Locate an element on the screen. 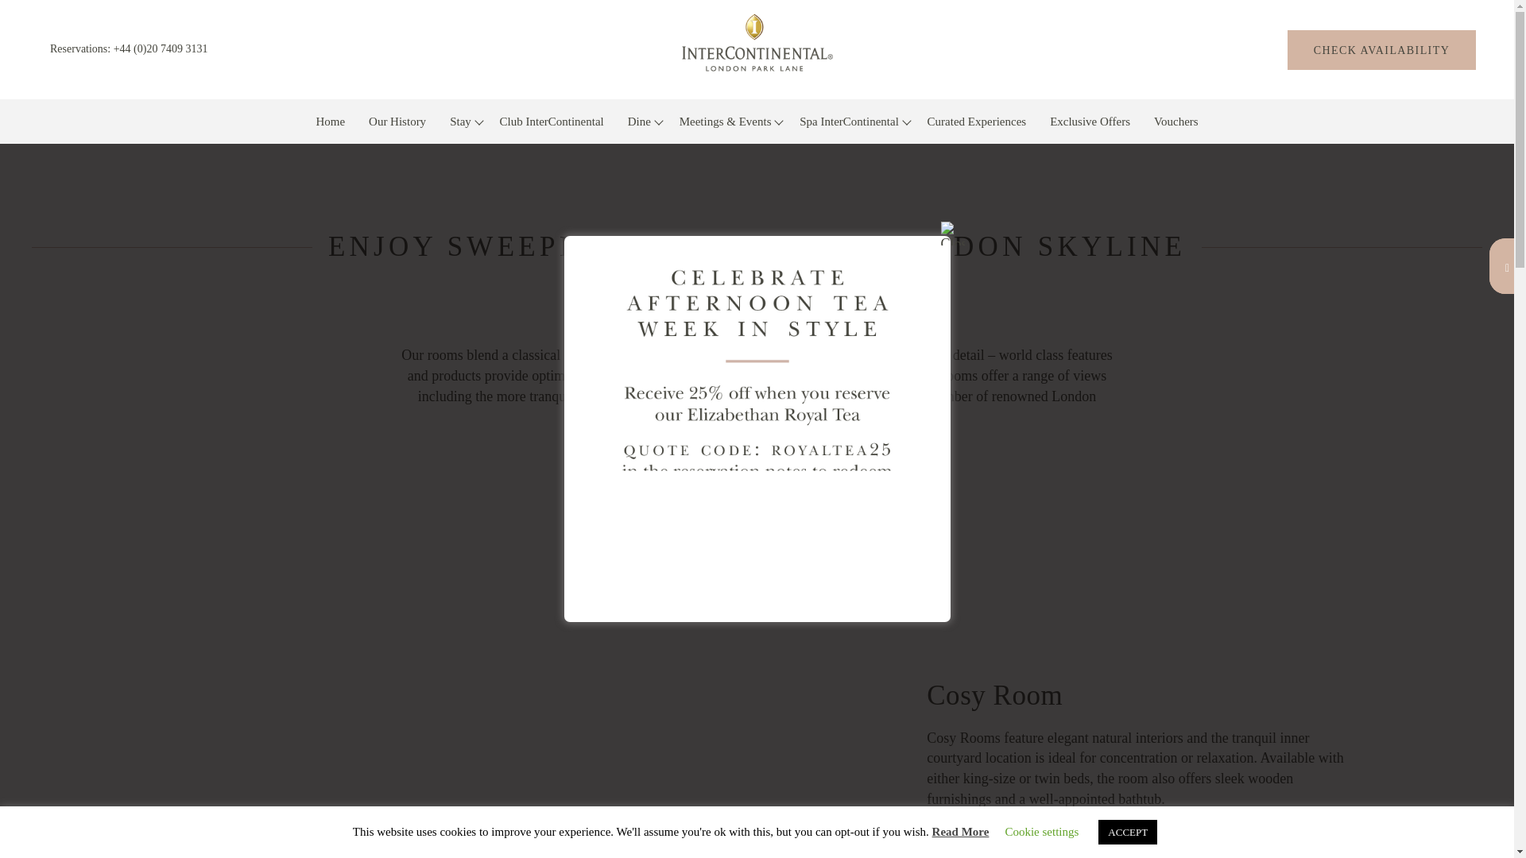  Club InterContinental is located at coordinates (552, 122).